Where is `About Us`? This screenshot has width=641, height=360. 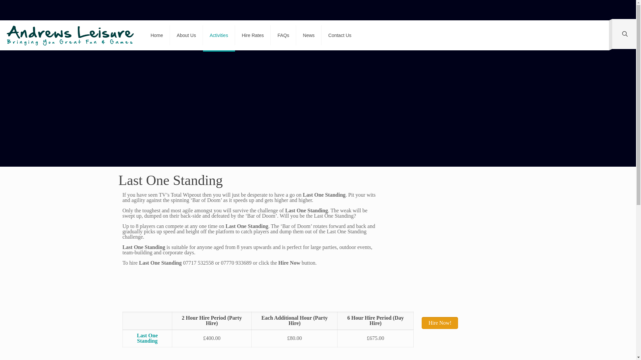 About Us is located at coordinates (186, 35).